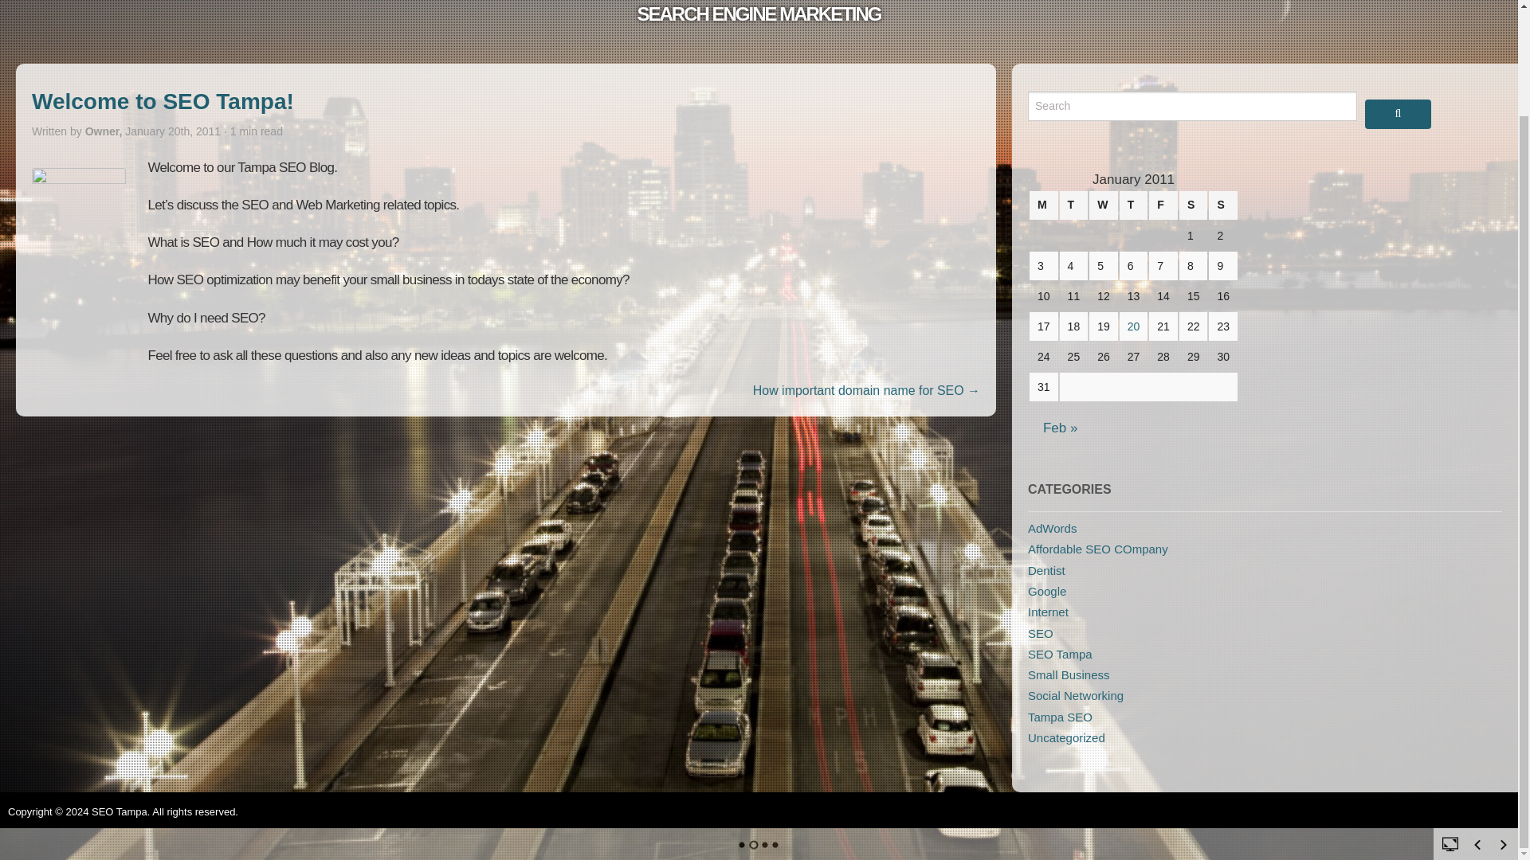 This screenshot has width=1530, height=860. I want to click on Google, so click(1047, 591).